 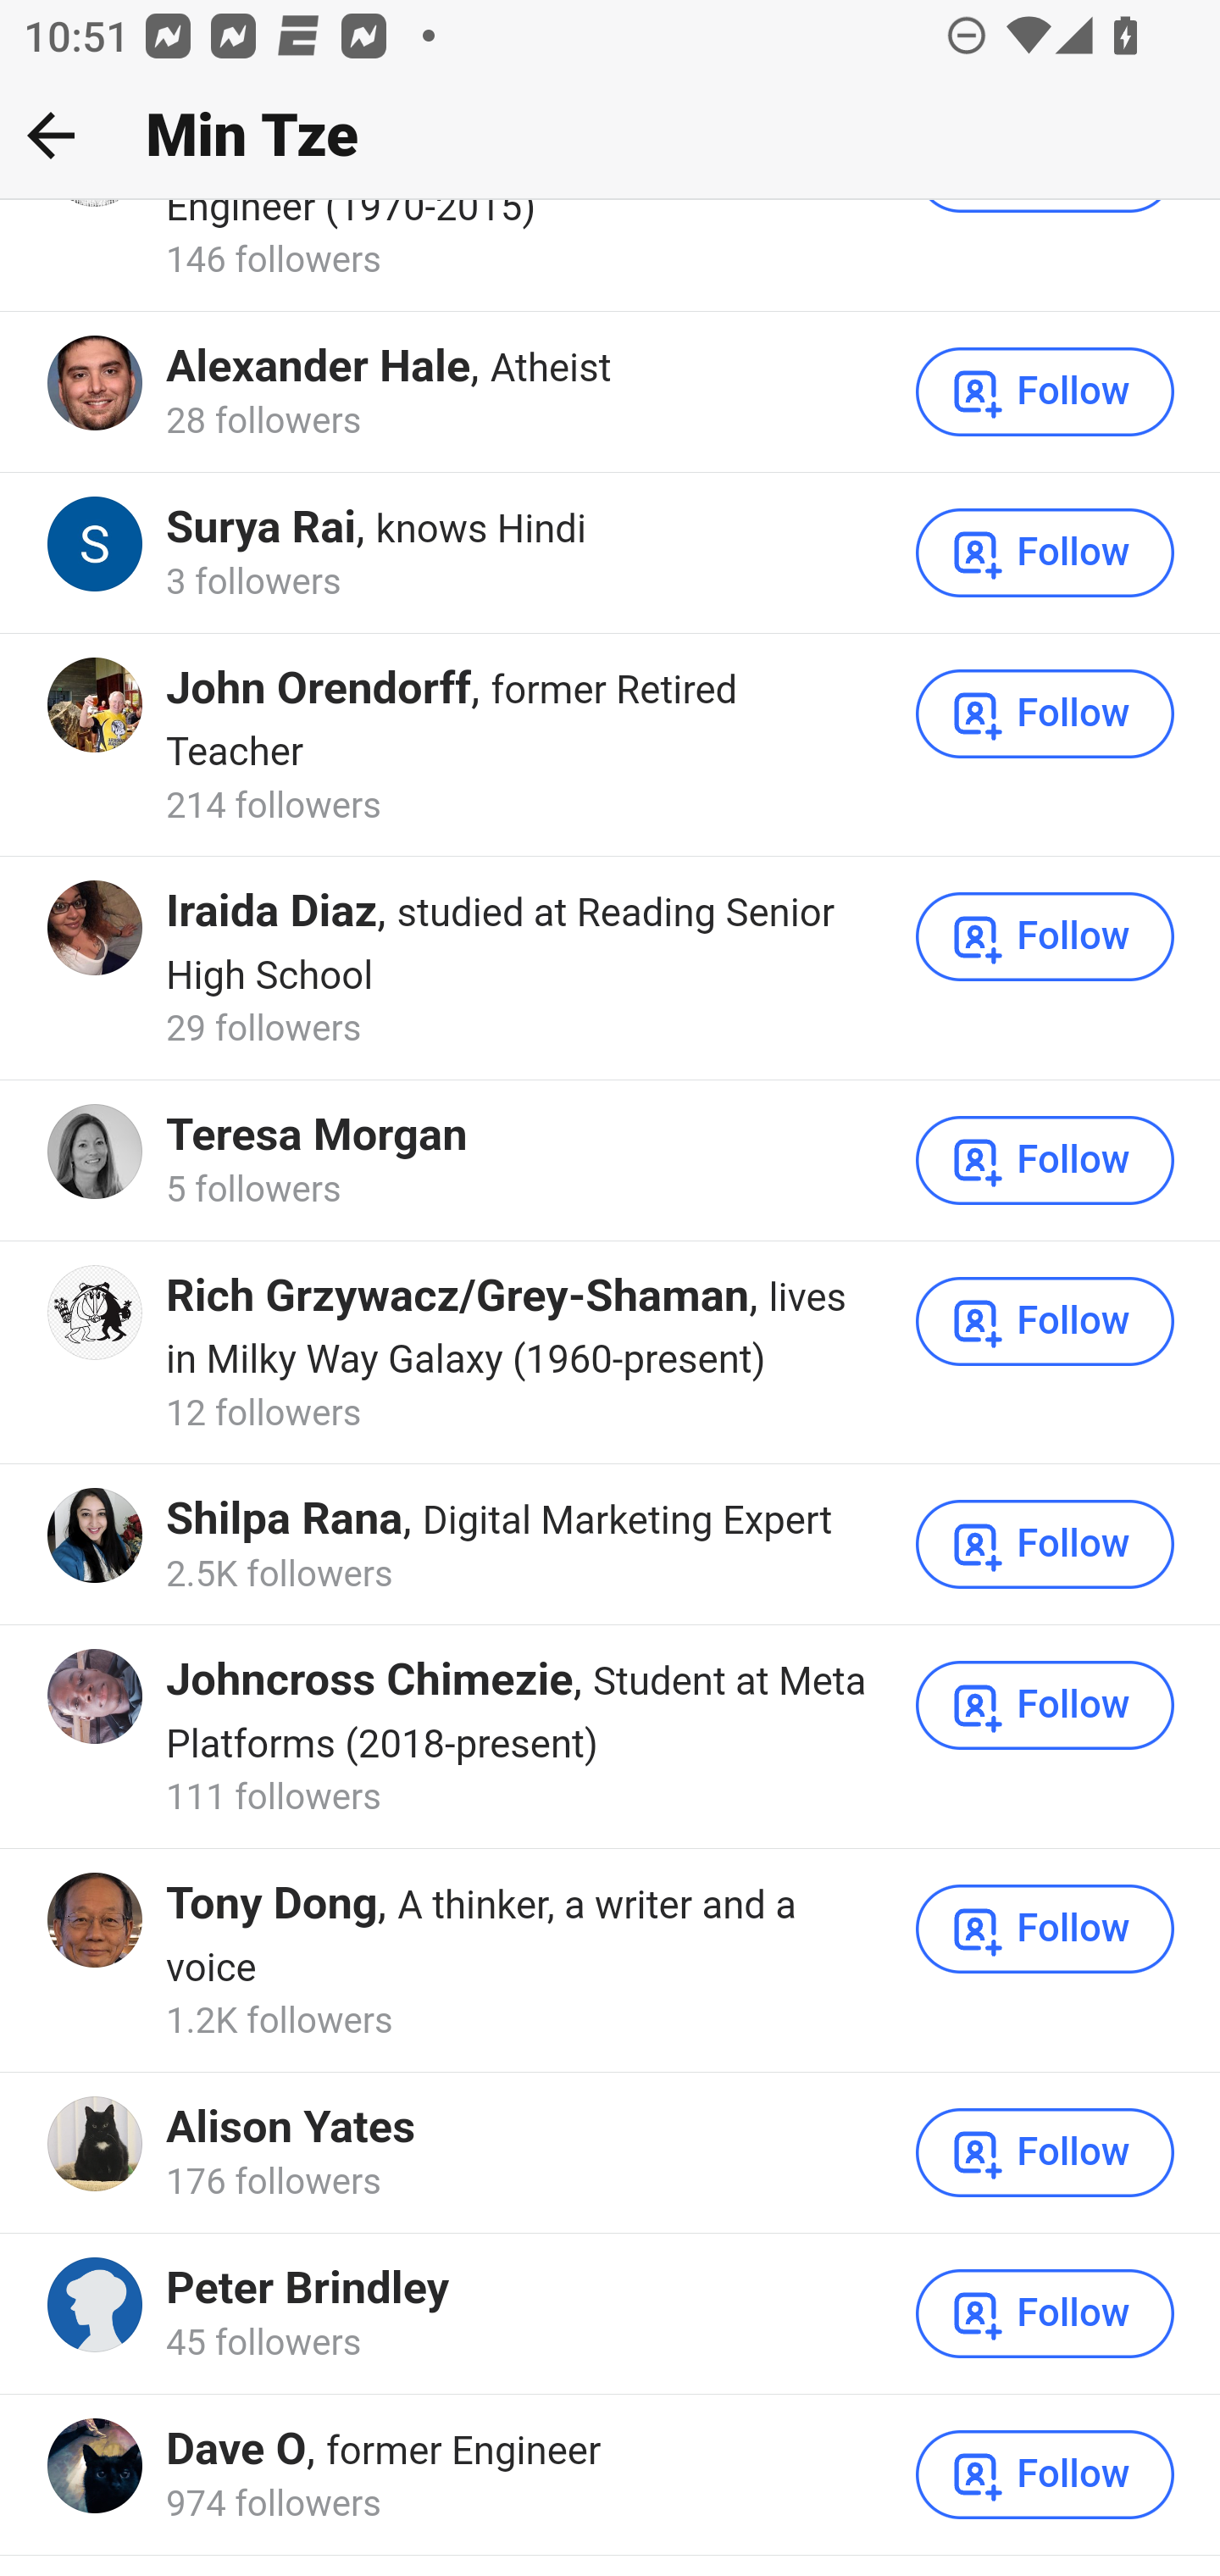 What do you see at coordinates (1045, 1707) in the screenshot?
I see `Follow Johncross Chimezie Follow` at bounding box center [1045, 1707].